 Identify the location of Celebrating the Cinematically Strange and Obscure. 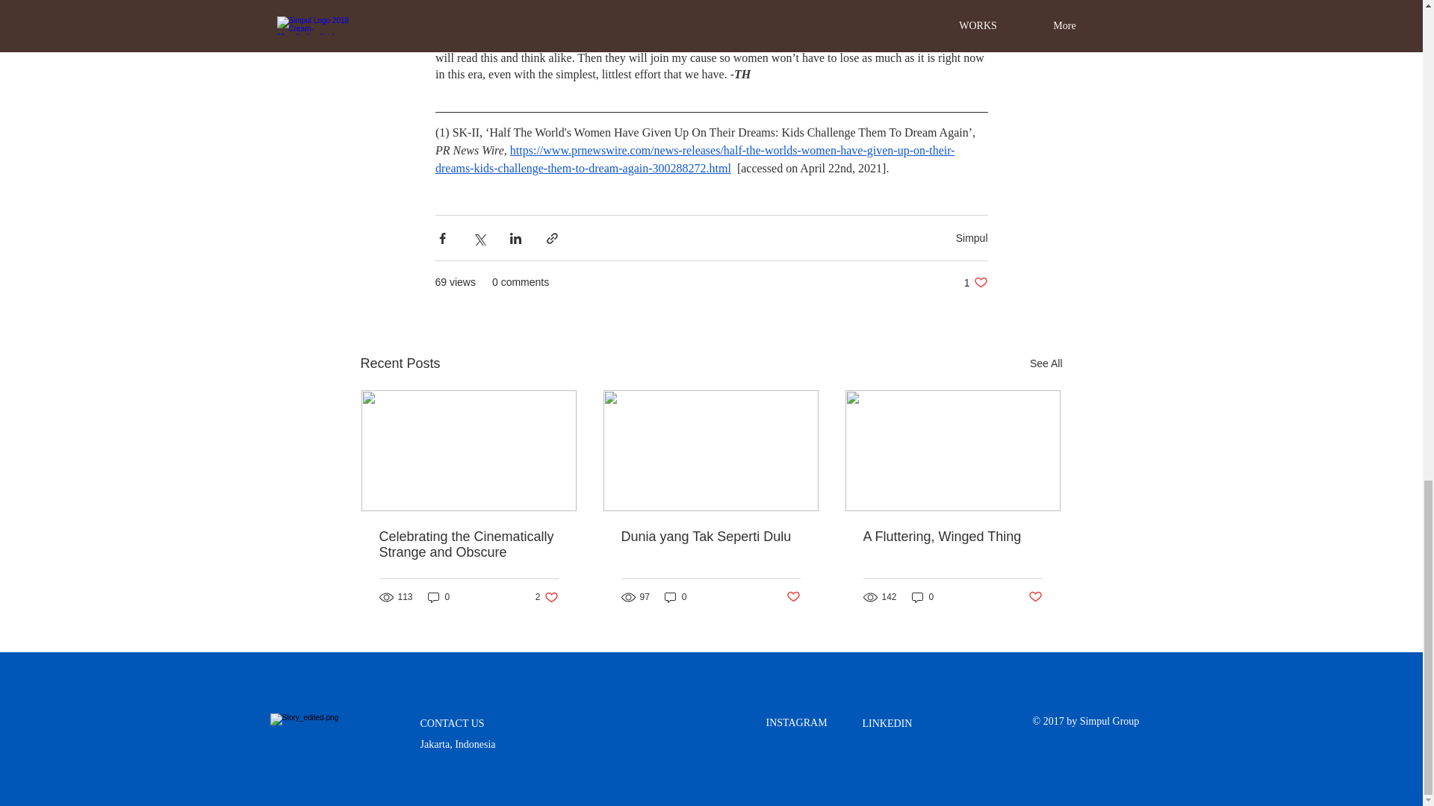
(547, 597).